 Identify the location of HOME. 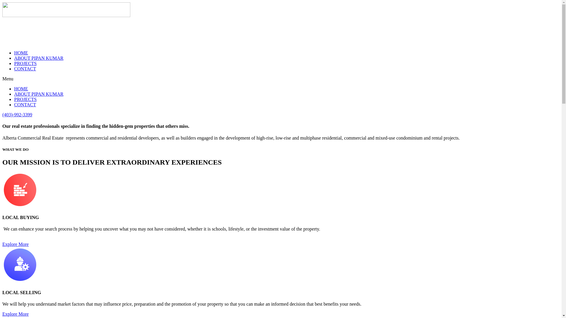
(21, 53).